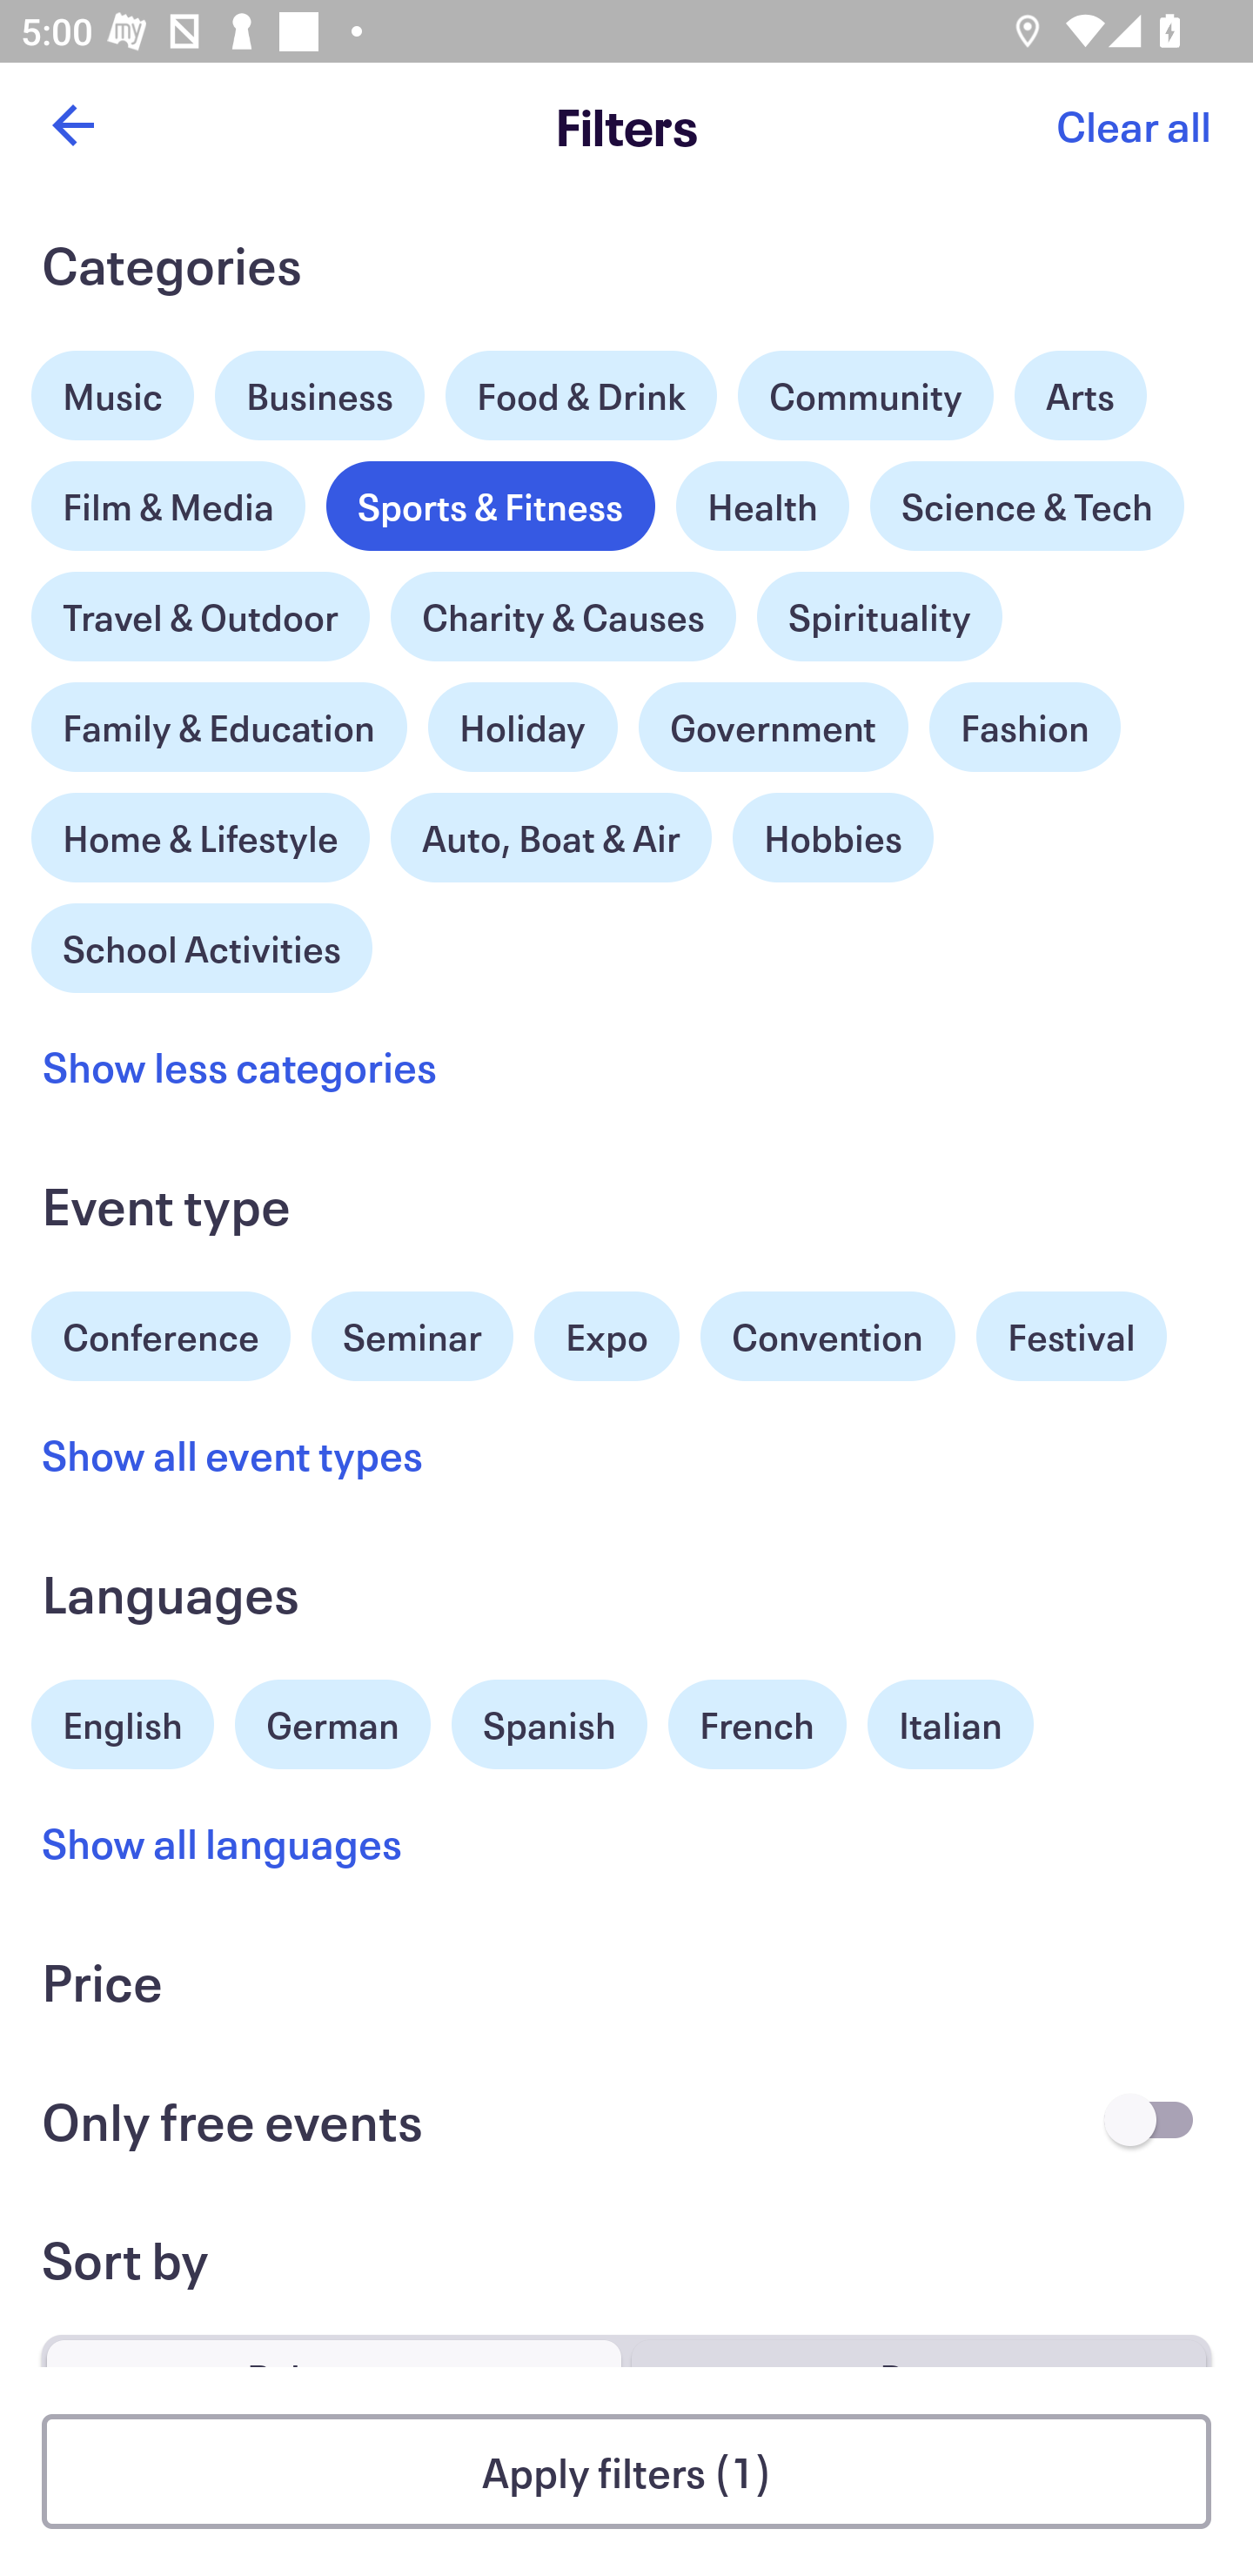 This screenshot has height=2576, width=1253. I want to click on Home & Lifestyle, so click(200, 830).